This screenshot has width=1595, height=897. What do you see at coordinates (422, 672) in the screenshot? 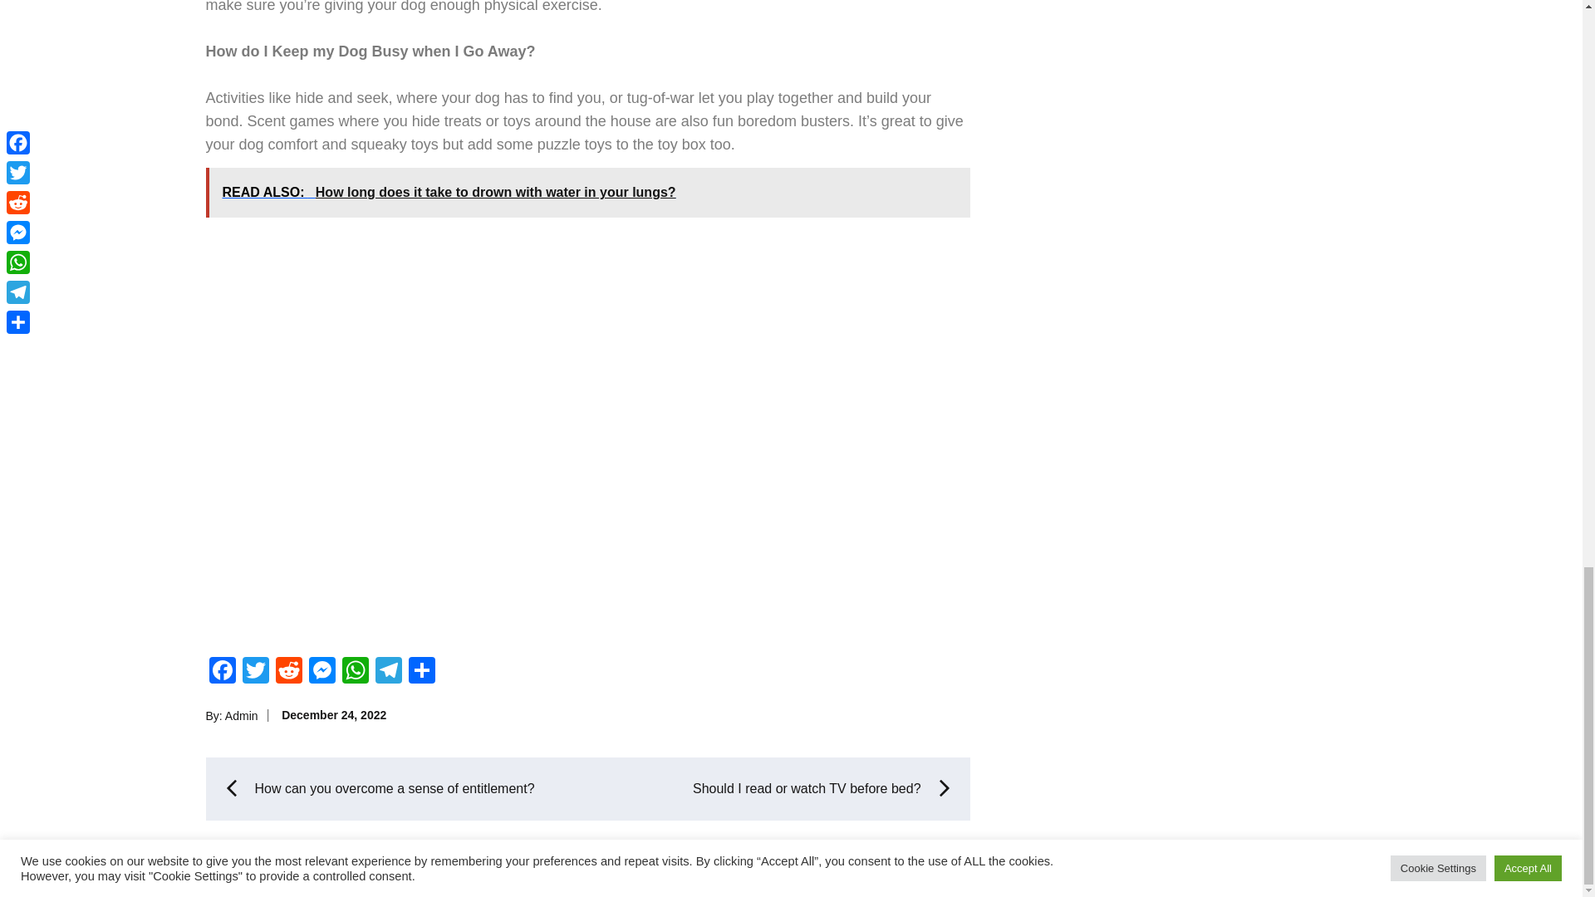
I see `Share` at bounding box center [422, 672].